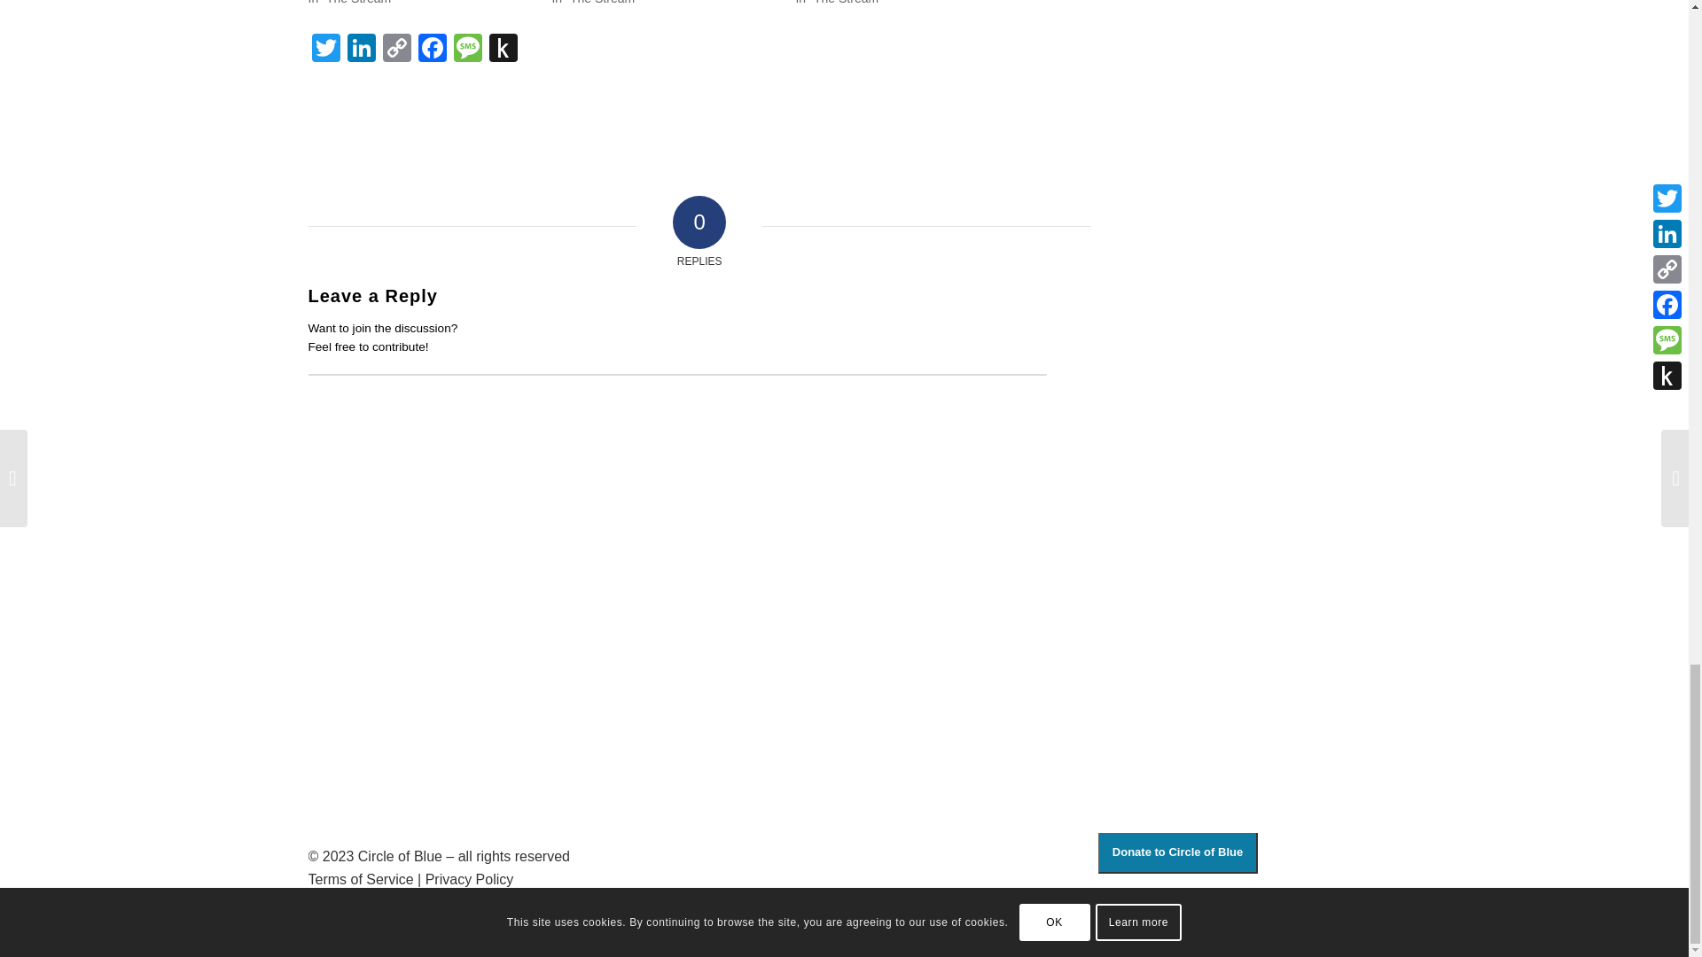 Image resolution: width=1702 pixels, height=957 pixels. What do you see at coordinates (397, 50) in the screenshot?
I see `Copy Link` at bounding box center [397, 50].